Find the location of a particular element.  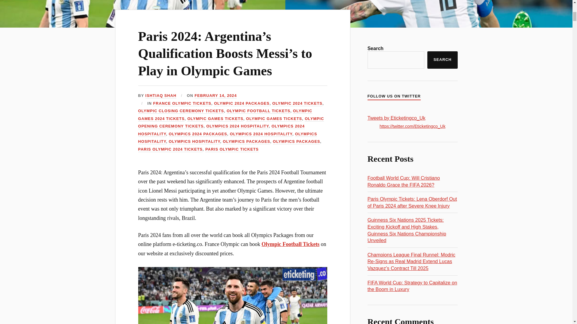

ISHTIAQ SHAH is located at coordinates (161, 96).